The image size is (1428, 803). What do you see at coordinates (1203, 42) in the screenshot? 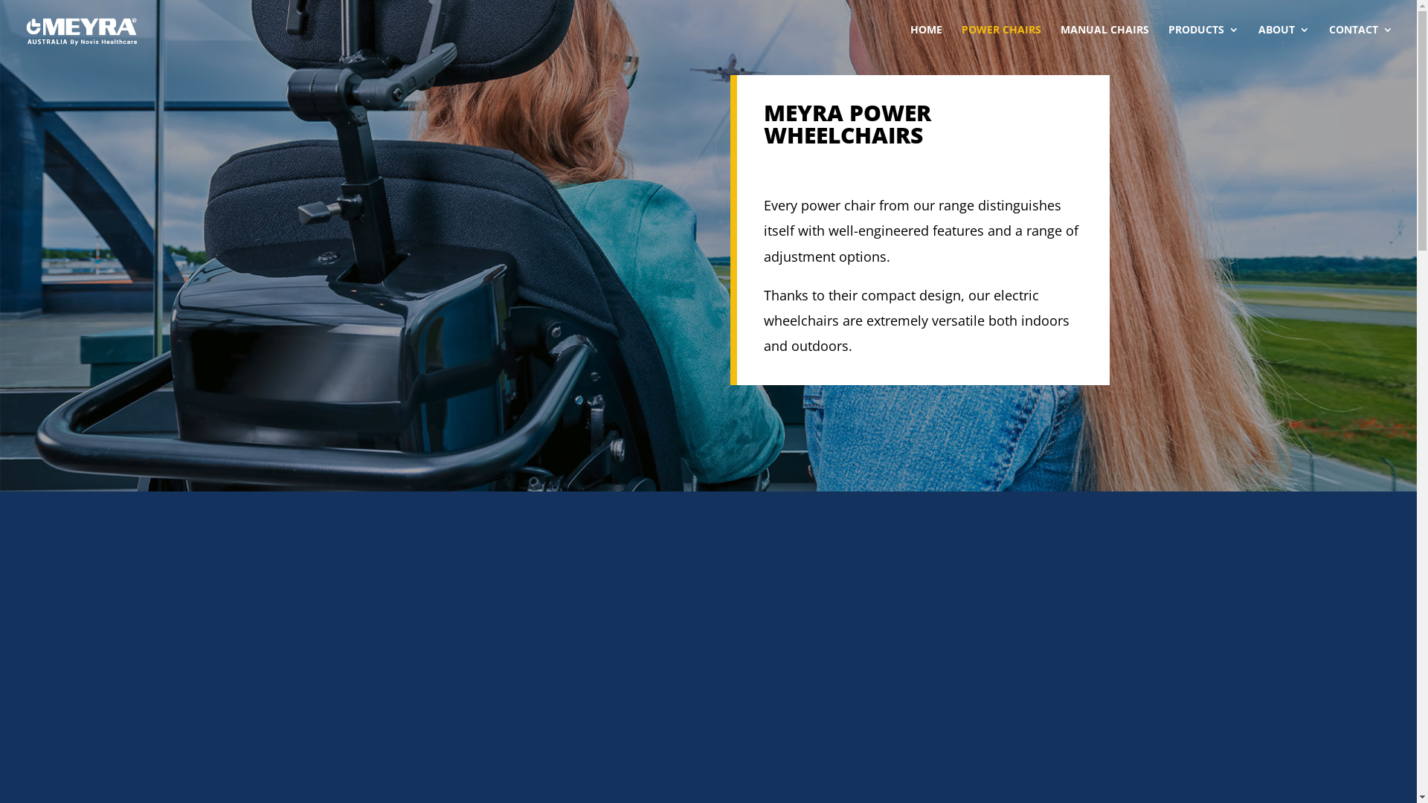
I see `PRODUCTS` at bounding box center [1203, 42].